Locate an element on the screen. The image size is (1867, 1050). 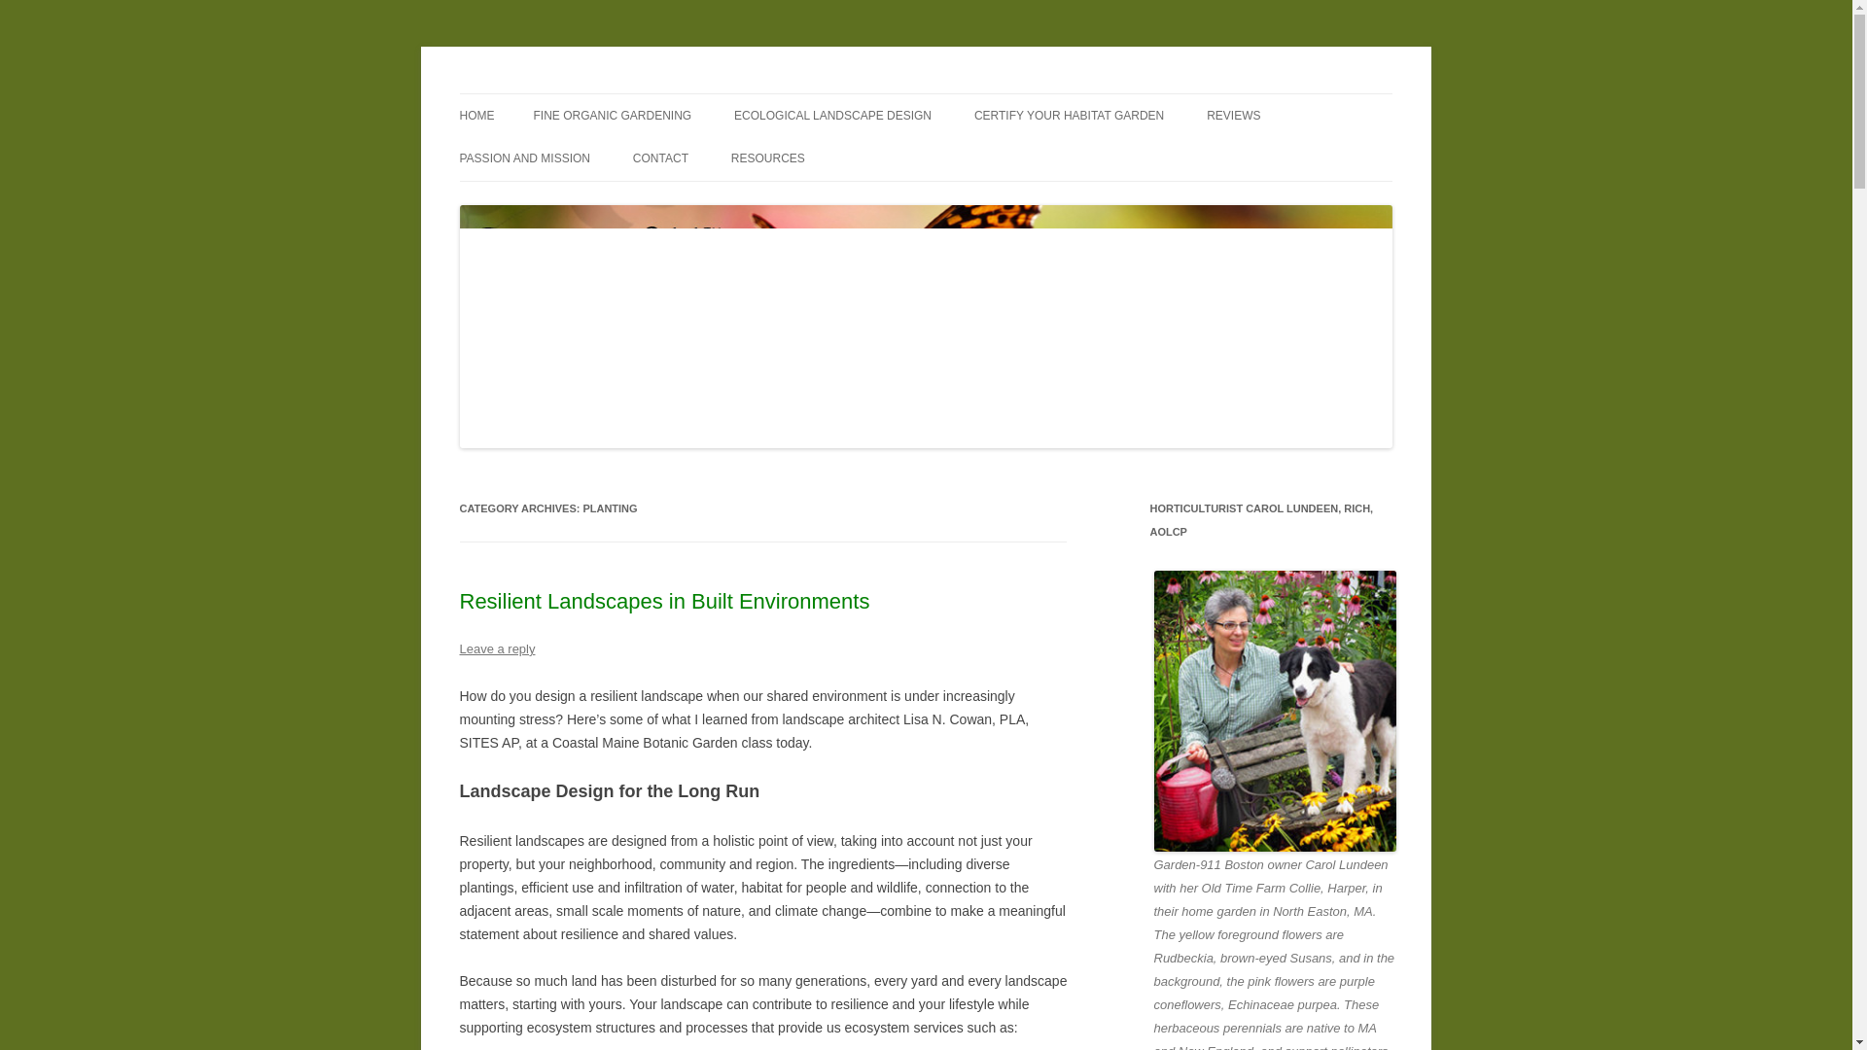
FINE ORGANIC GARDENING is located at coordinates (611, 116).